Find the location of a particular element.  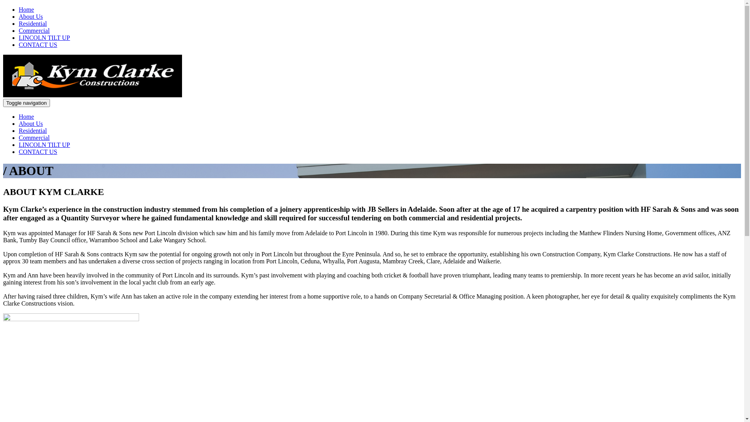

Home is located at coordinates (27, 116).